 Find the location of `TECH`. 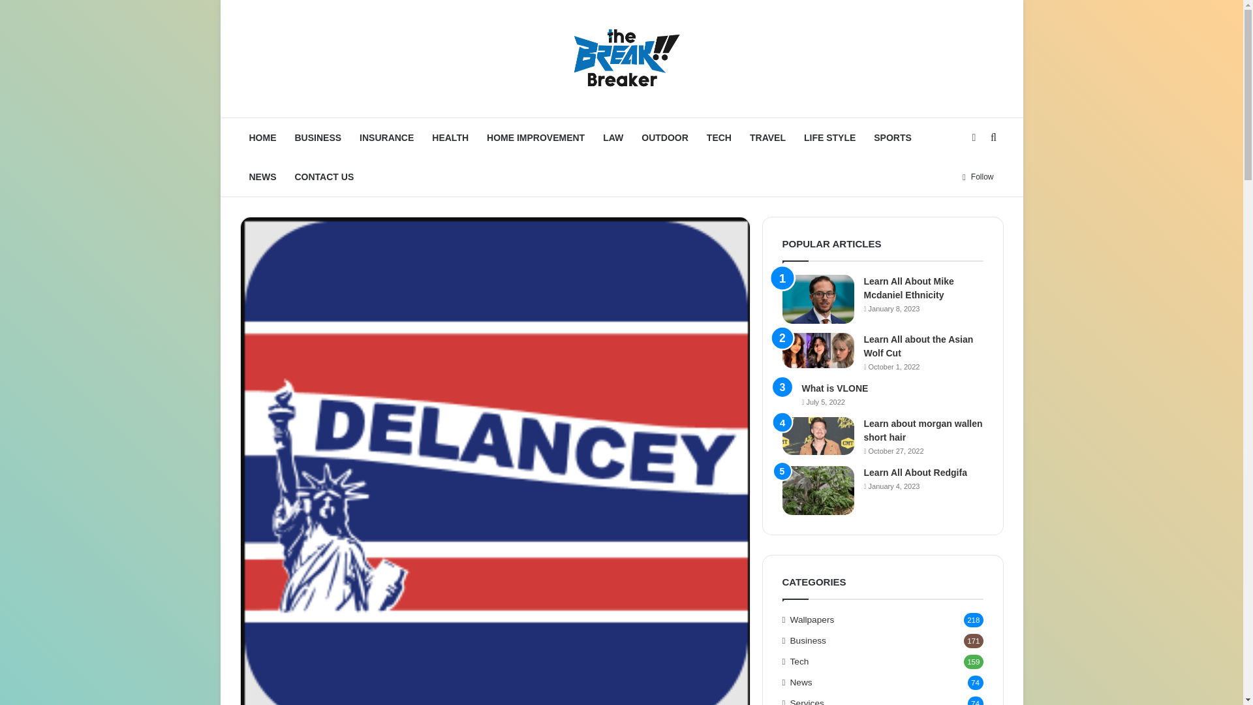

TECH is located at coordinates (719, 137).